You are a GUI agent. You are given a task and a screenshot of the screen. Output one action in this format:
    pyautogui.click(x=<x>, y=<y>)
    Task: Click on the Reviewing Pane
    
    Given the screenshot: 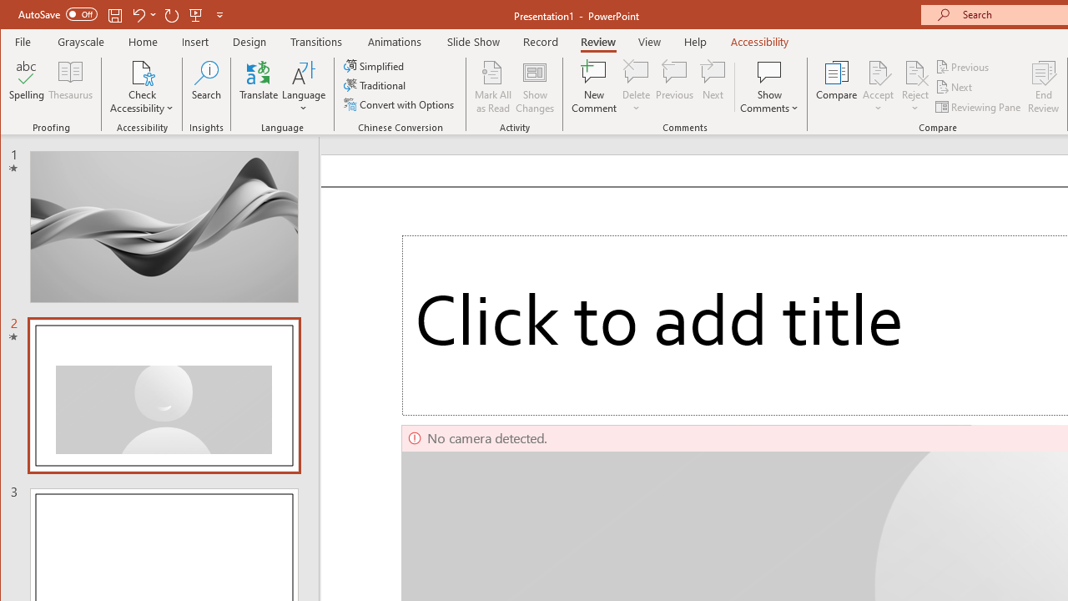 What is the action you would take?
    pyautogui.click(x=980, y=107)
    